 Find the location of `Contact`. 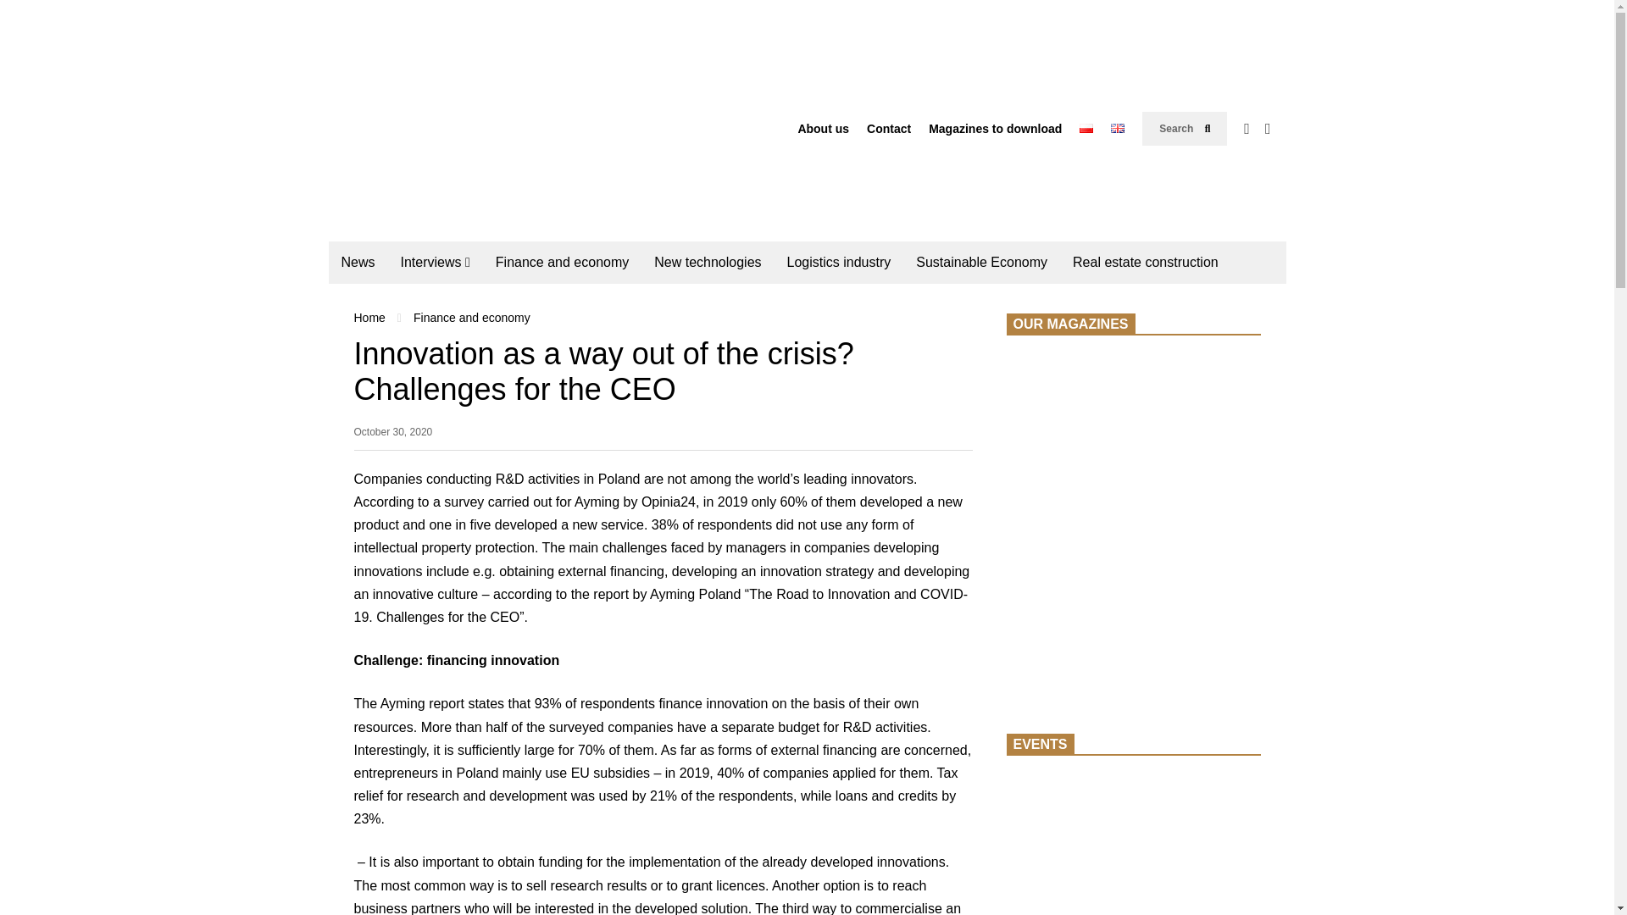

Contact is located at coordinates (889, 128).